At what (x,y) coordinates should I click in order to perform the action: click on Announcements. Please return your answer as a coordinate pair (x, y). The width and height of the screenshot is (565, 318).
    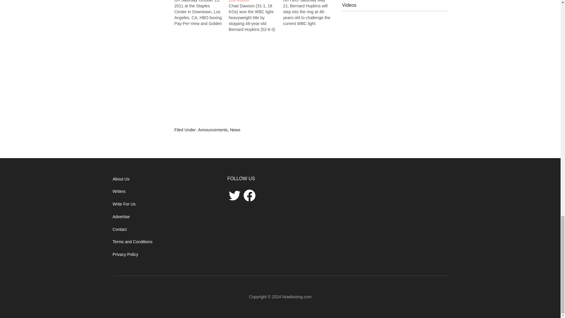
    Looking at the image, I should click on (213, 130).